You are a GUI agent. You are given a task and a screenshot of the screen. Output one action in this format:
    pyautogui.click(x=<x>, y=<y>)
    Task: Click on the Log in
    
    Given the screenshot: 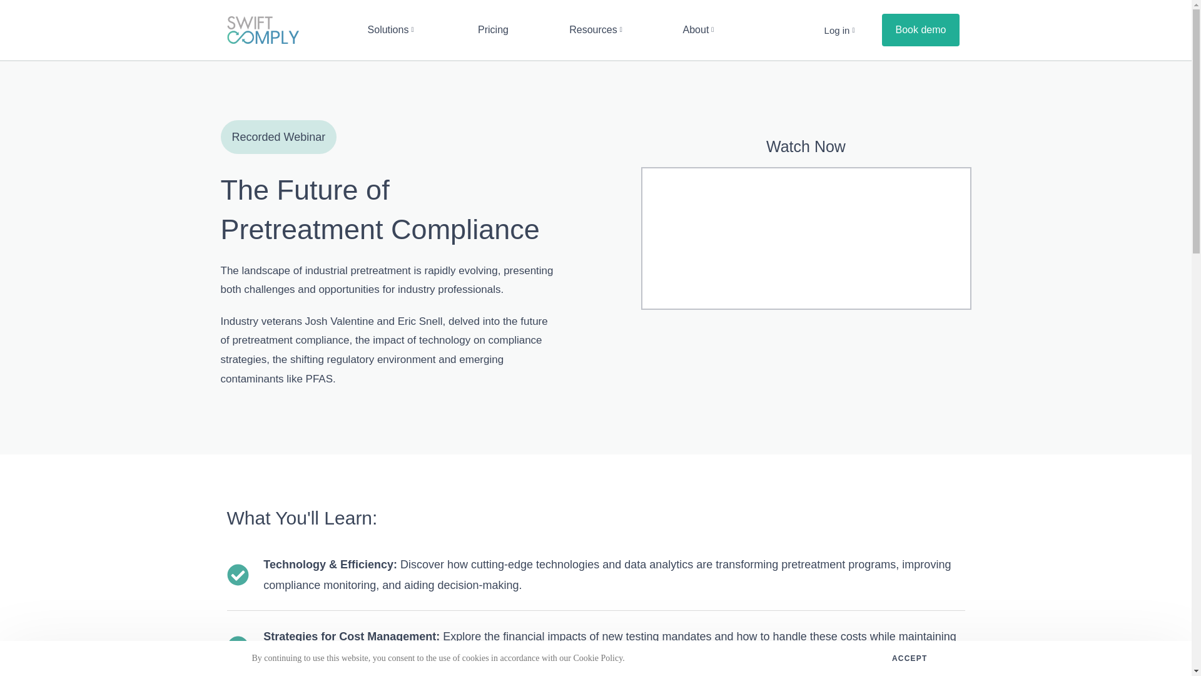 What is the action you would take?
    pyautogui.click(x=839, y=29)
    